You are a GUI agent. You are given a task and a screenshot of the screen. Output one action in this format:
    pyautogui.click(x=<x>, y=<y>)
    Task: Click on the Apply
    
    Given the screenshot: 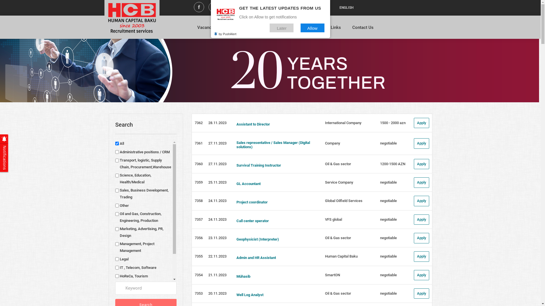 What is the action you would take?
    pyautogui.click(x=422, y=275)
    